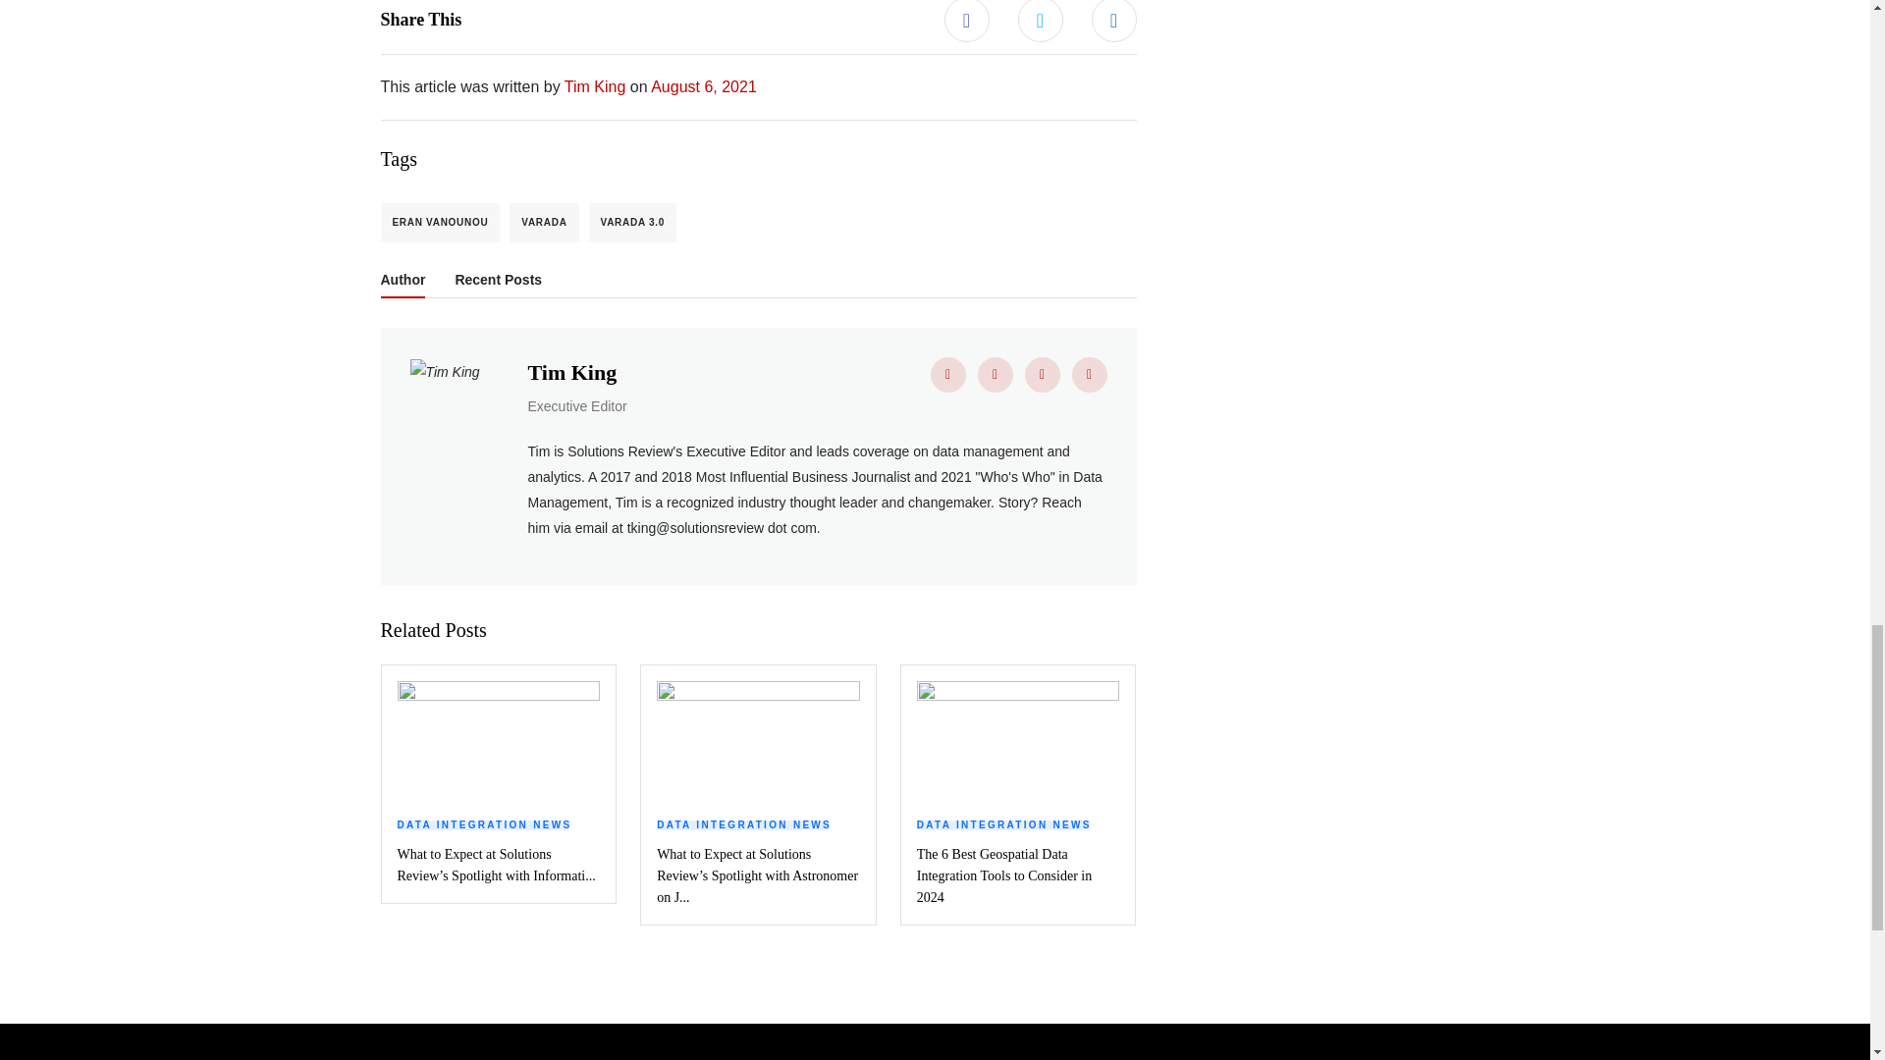 This screenshot has height=1060, width=1885. Describe the element at coordinates (403, 285) in the screenshot. I see `Author` at that location.